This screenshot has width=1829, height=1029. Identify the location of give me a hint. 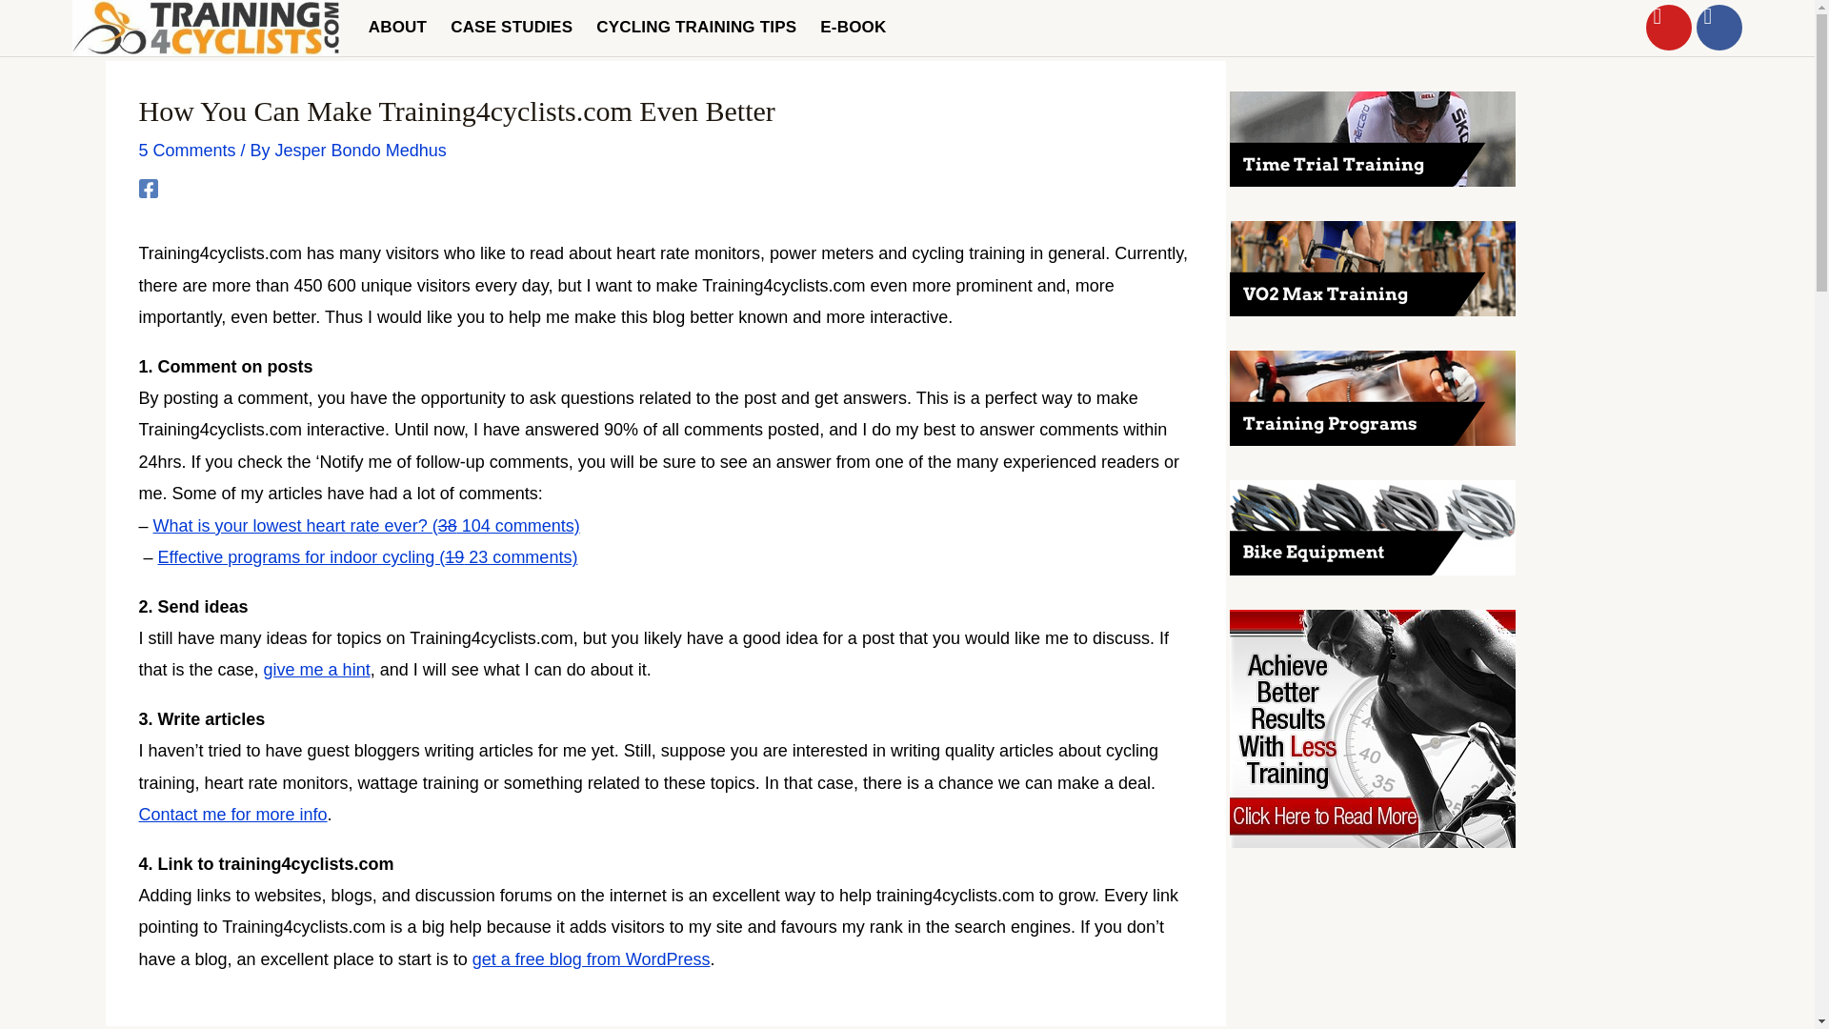
(316, 669).